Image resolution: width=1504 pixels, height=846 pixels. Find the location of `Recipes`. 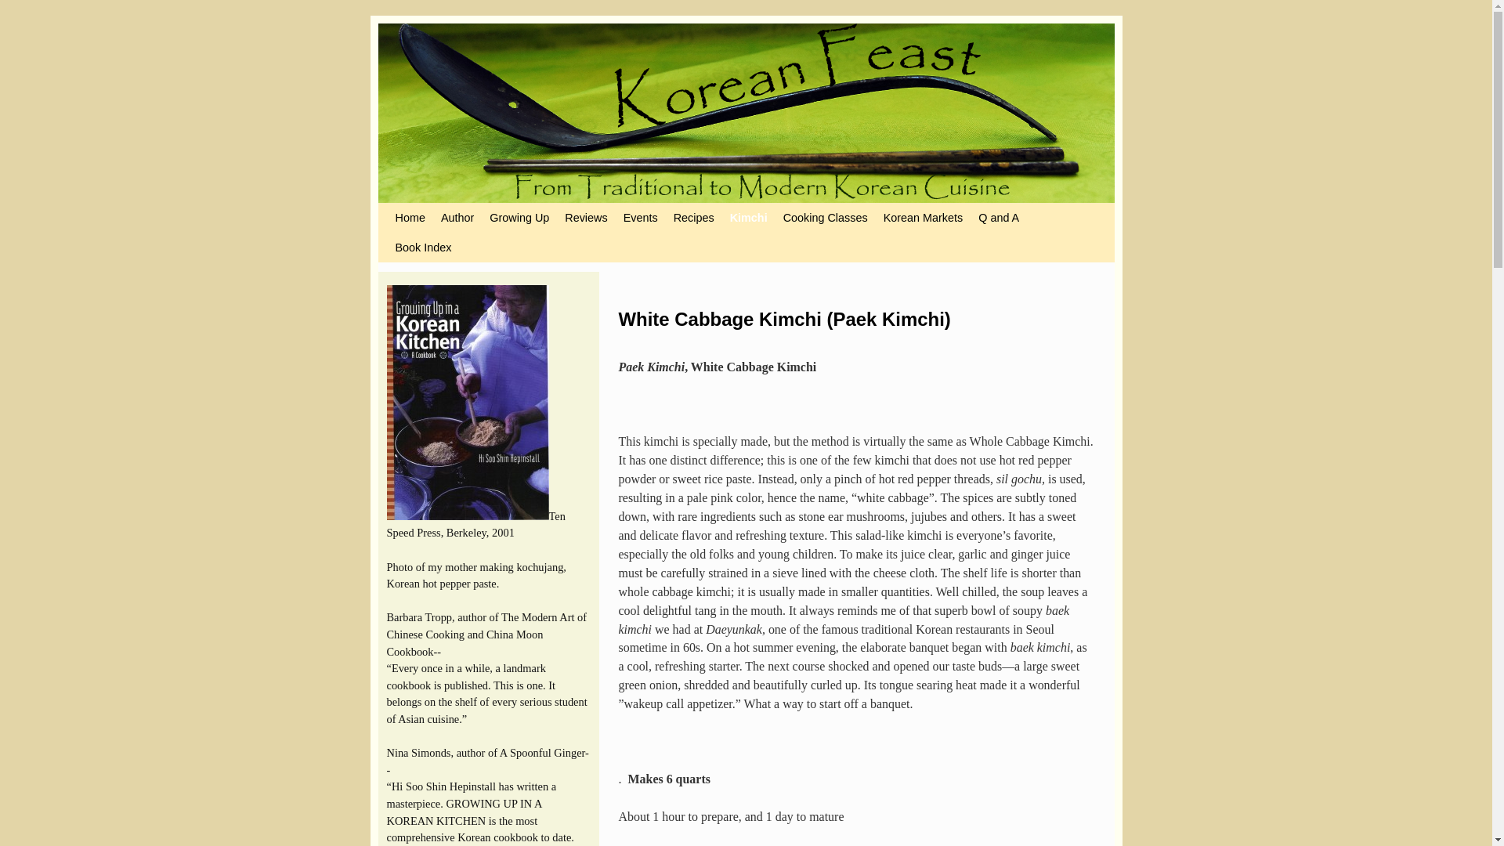

Recipes is located at coordinates (694, 218).